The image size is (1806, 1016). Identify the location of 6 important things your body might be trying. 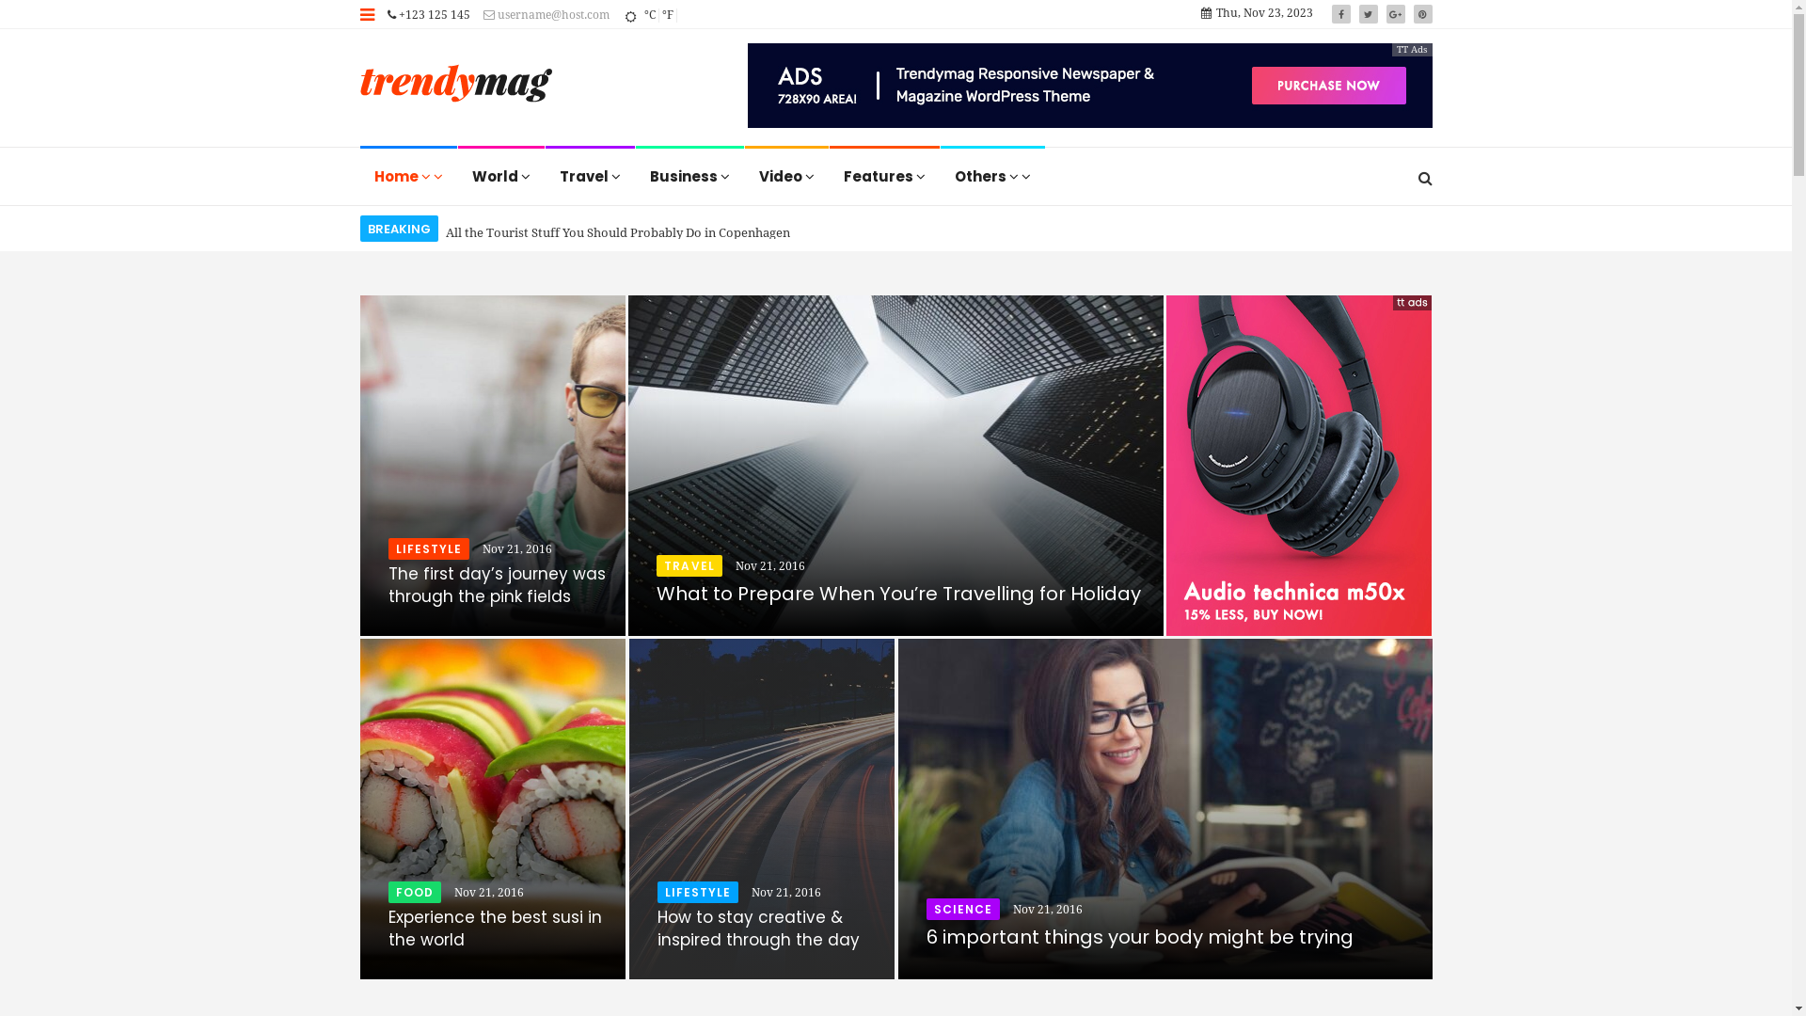
(1138, 937).